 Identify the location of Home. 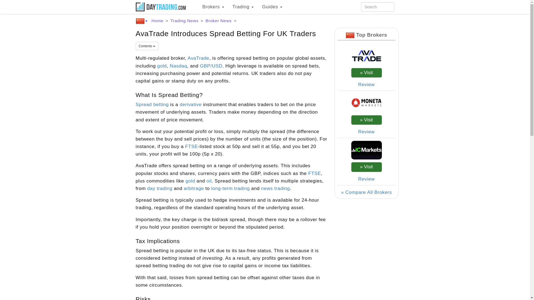
(157, 21).